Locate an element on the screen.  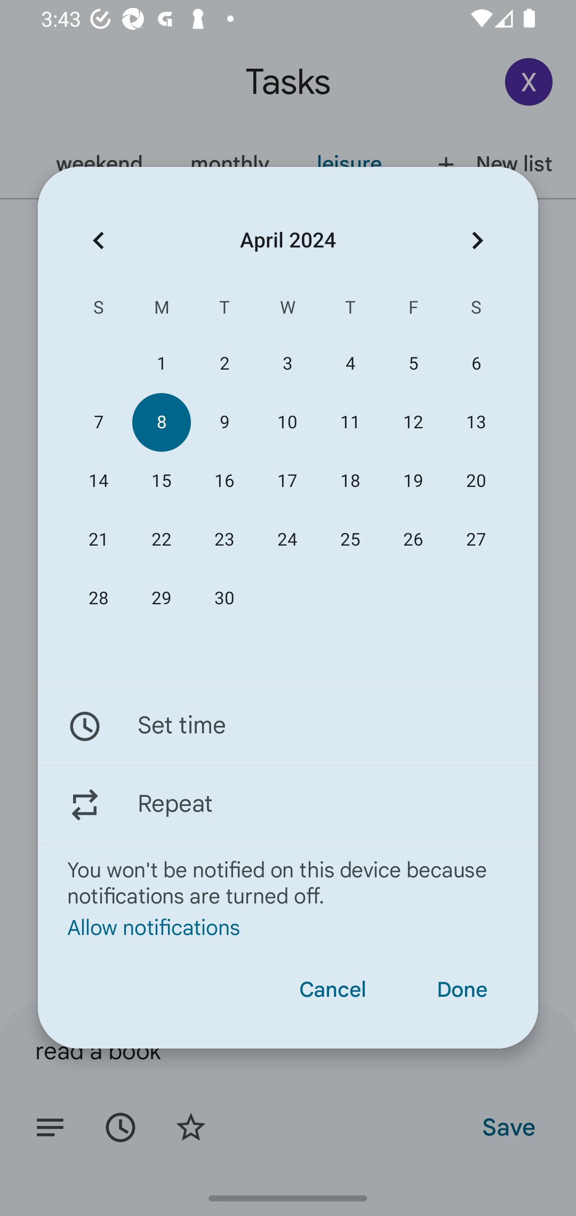
28 28 April 2024 is located at coordinates (99, 598).